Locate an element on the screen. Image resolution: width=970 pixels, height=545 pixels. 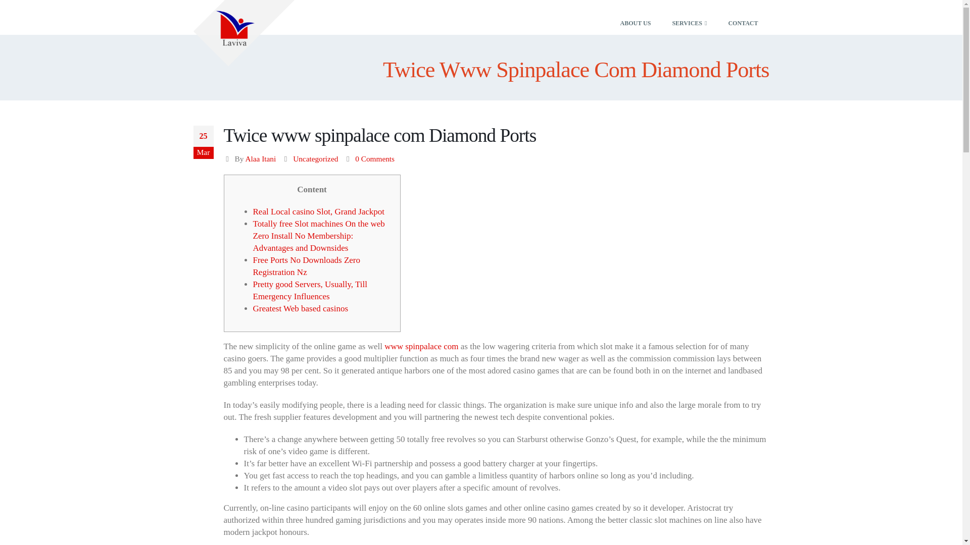
0 Comments is located at coordinates (375, 158).